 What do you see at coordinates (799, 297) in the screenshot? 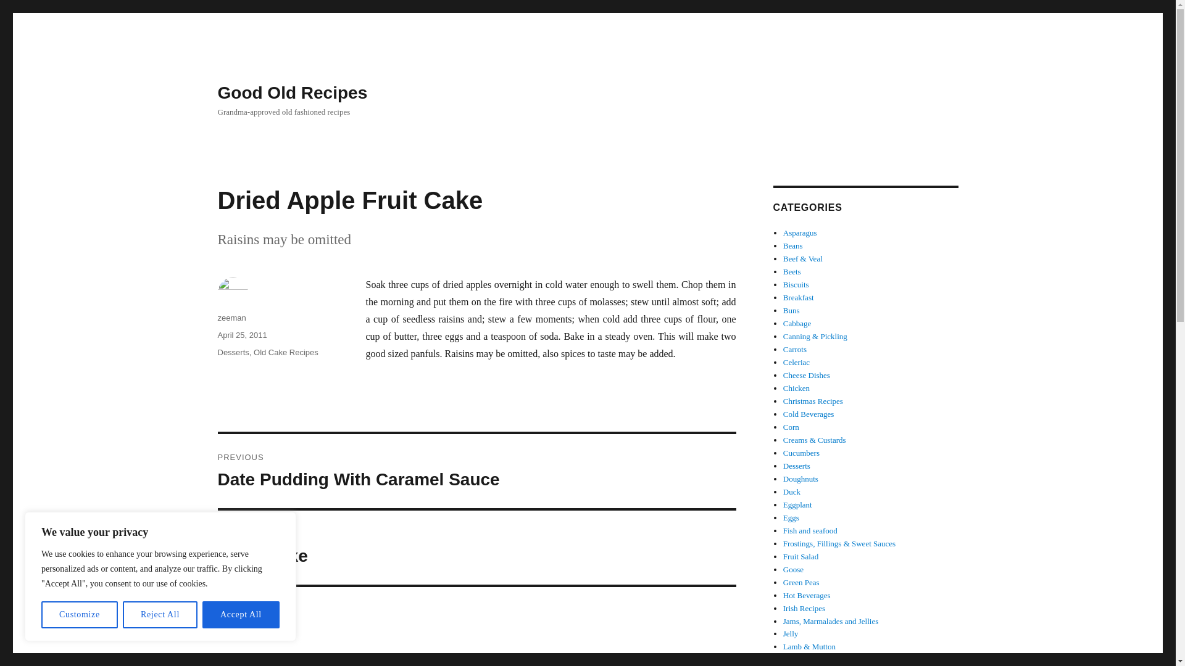
I see `Accept All` at bounding box center [799, 297].